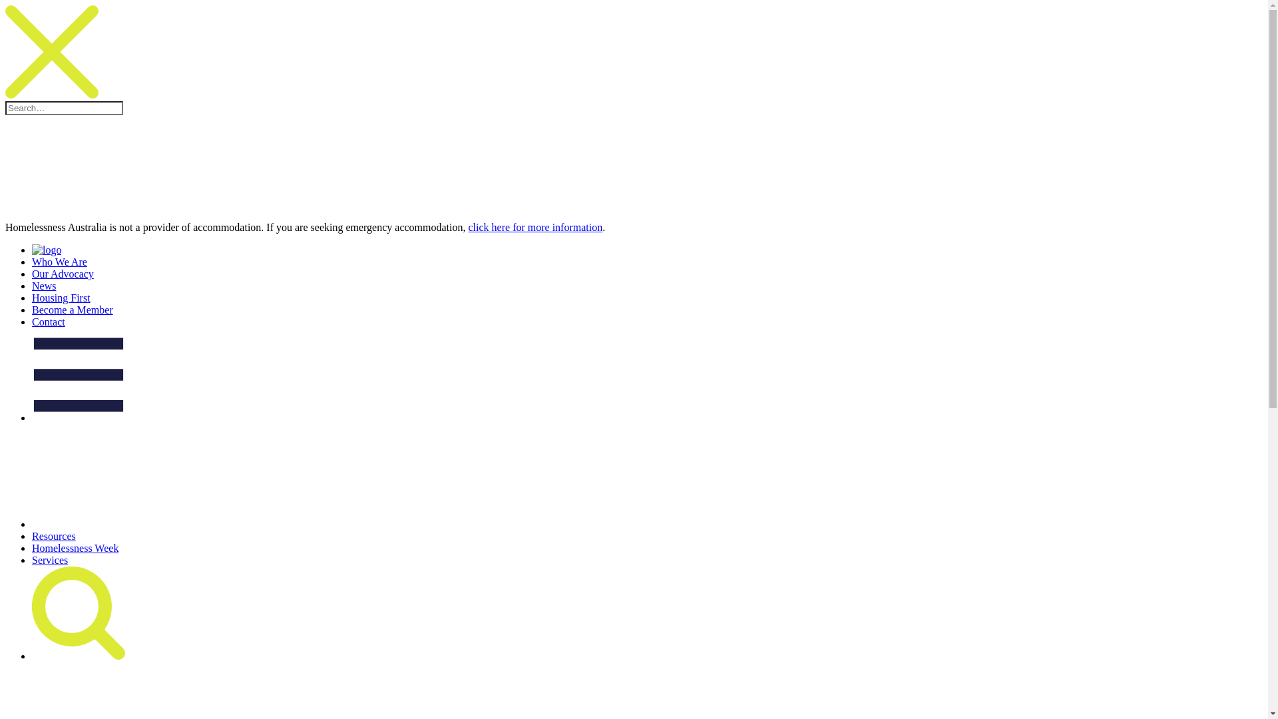 Image resolution: width=1278 pixels, height=719 pixels. Describe the element at coordinates (54, 537) in the screenshot. I see `Resources` at that location.